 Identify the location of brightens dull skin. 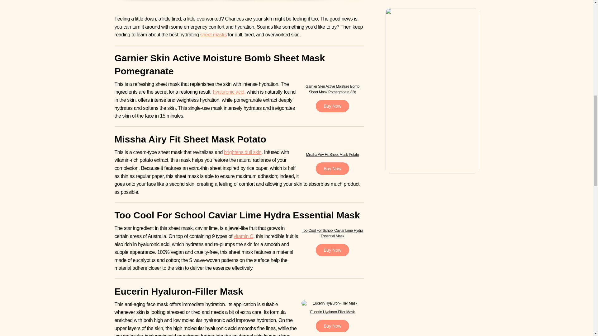
(243, 152).